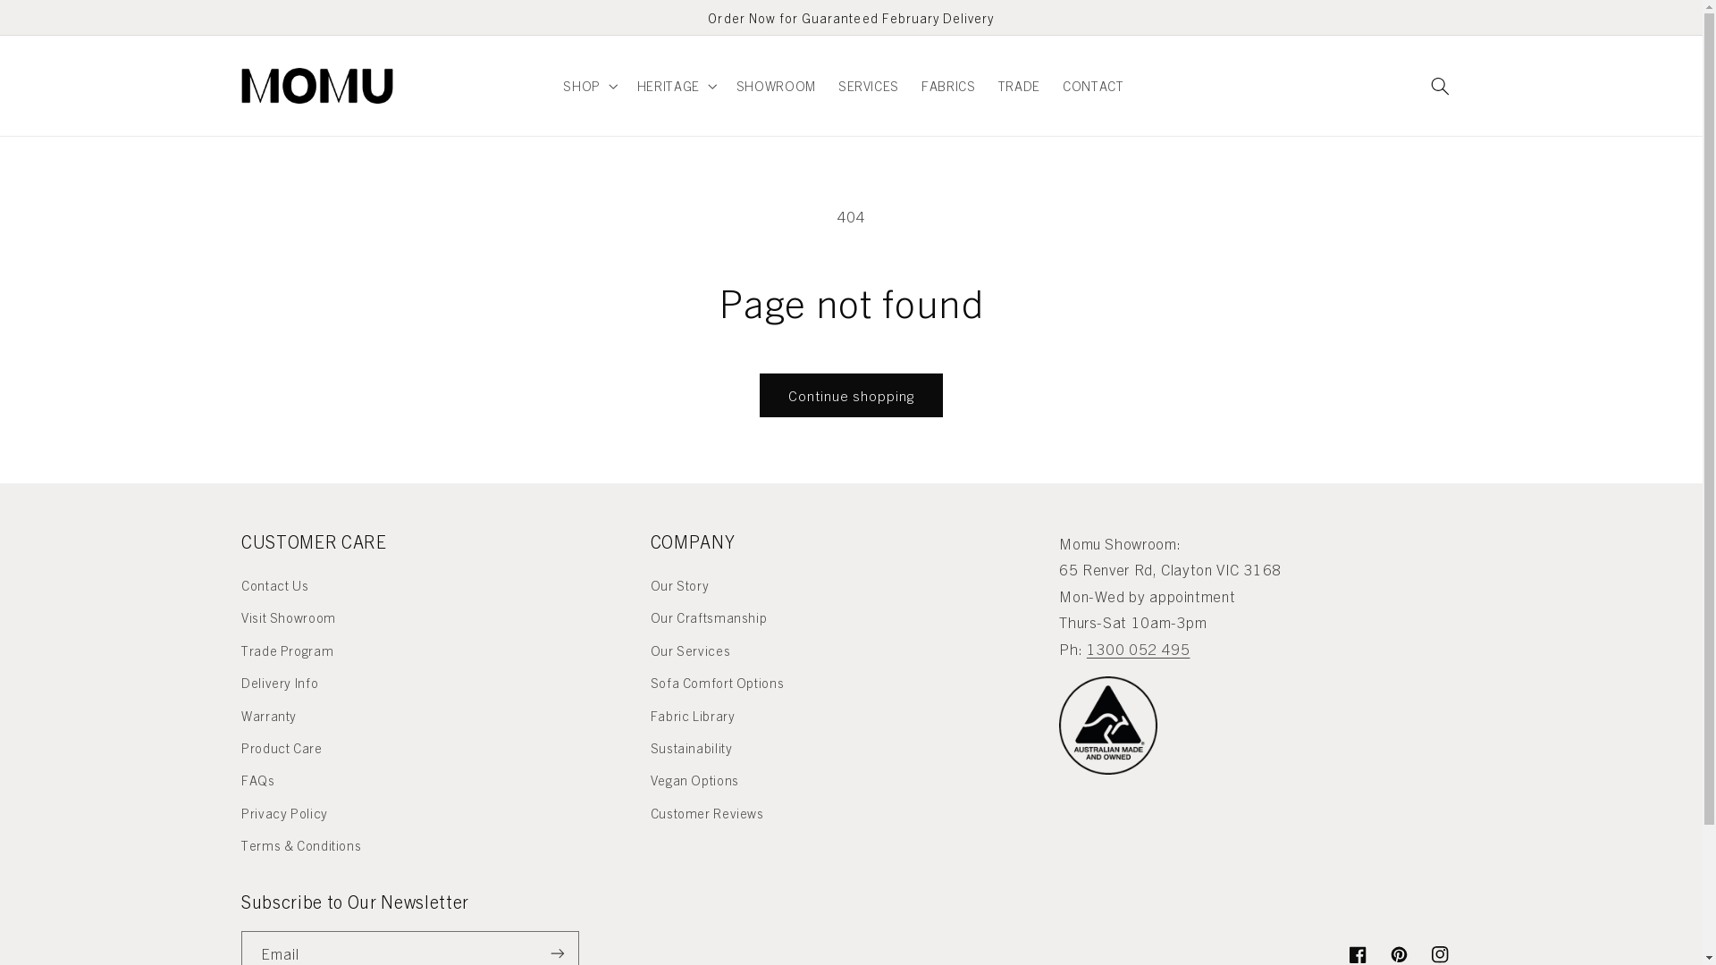 The height and width of the screenshot is (965, 1716). What do you see at coordinates (1094, 86) in the screenshot?
I see `CONTACT` at bounding box center [1094, 86].